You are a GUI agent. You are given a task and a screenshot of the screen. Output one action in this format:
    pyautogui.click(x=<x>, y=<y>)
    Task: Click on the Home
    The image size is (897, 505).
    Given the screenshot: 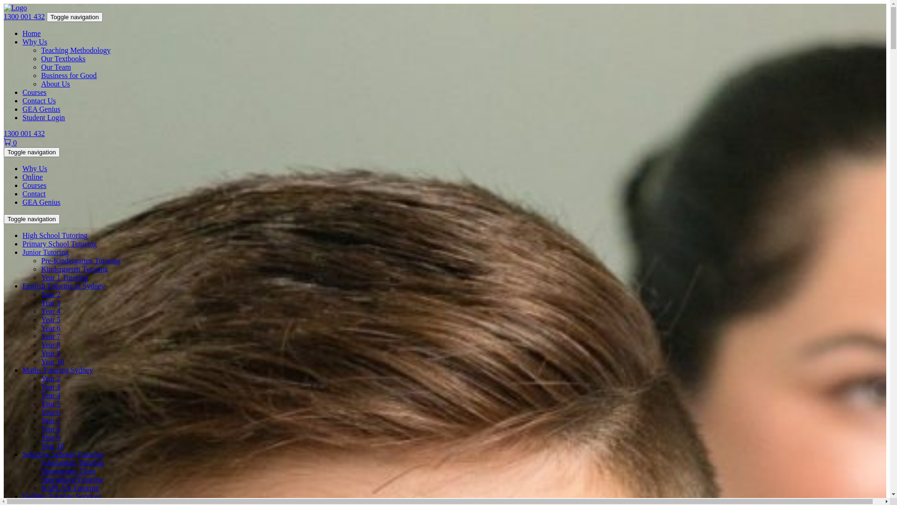 What is the action you would take?
    pyautogui.click(x=32, y=34)
    